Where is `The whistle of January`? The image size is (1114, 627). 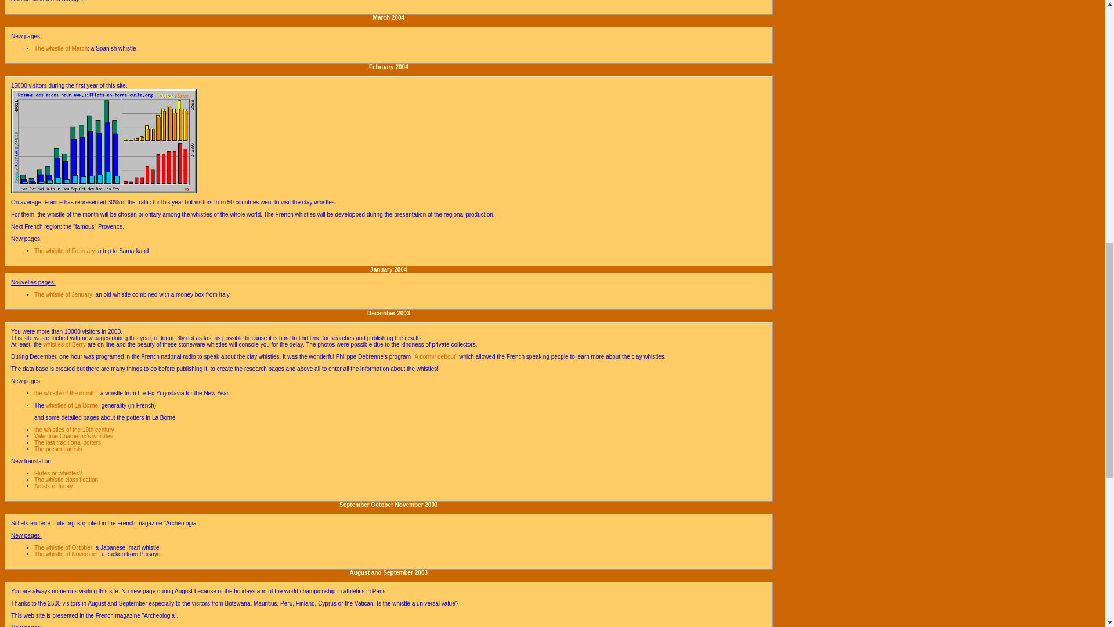 The whistle of January is located at coordinates (63, 295).